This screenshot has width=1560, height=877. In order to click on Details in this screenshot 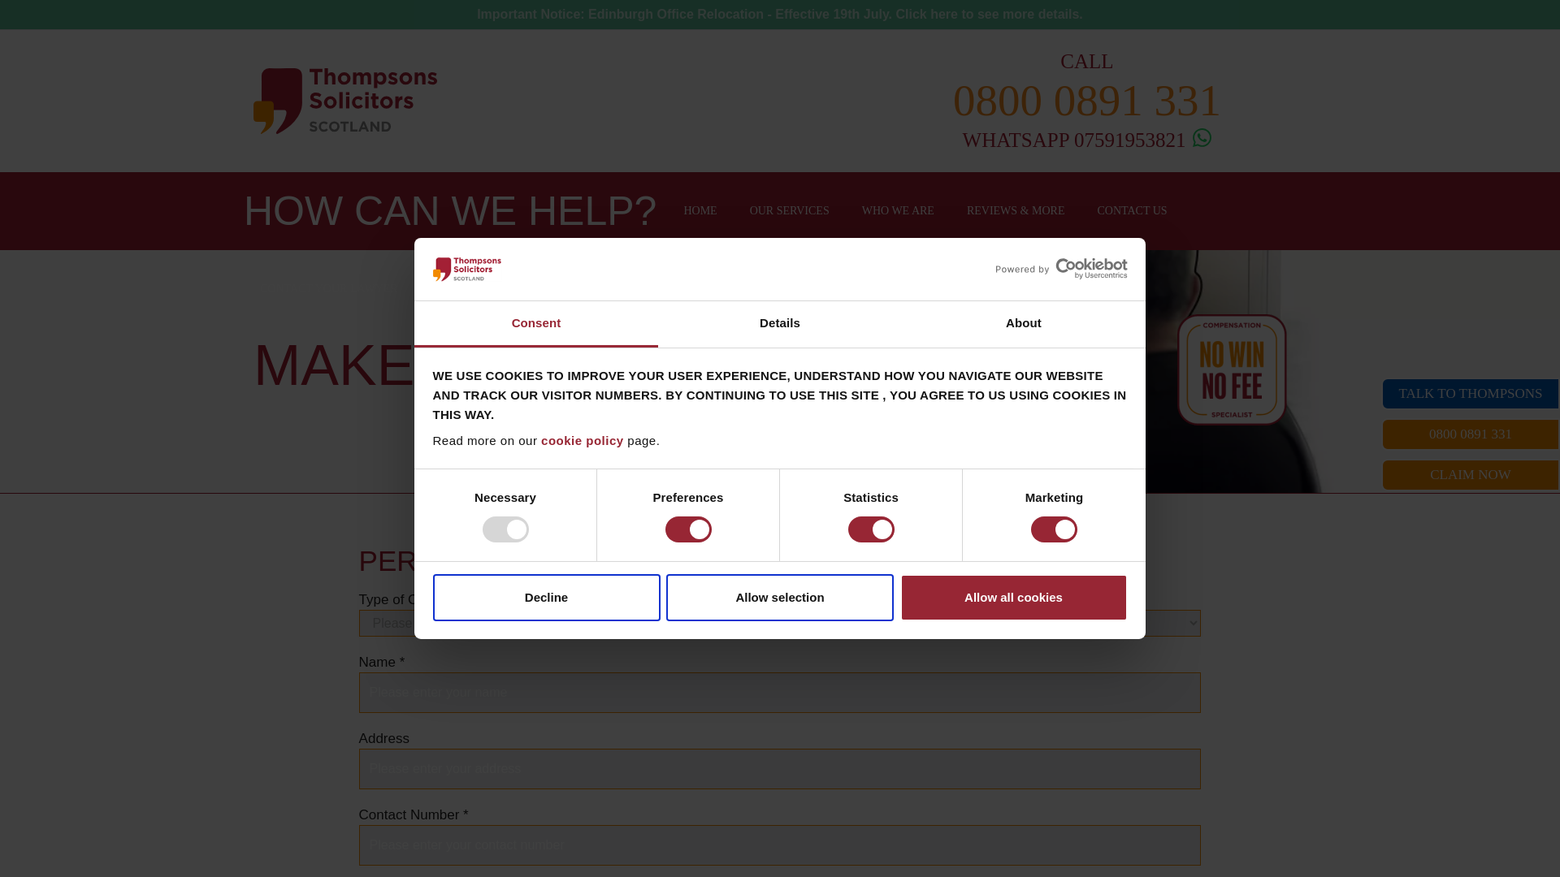, I will do `click(780, 324)`.